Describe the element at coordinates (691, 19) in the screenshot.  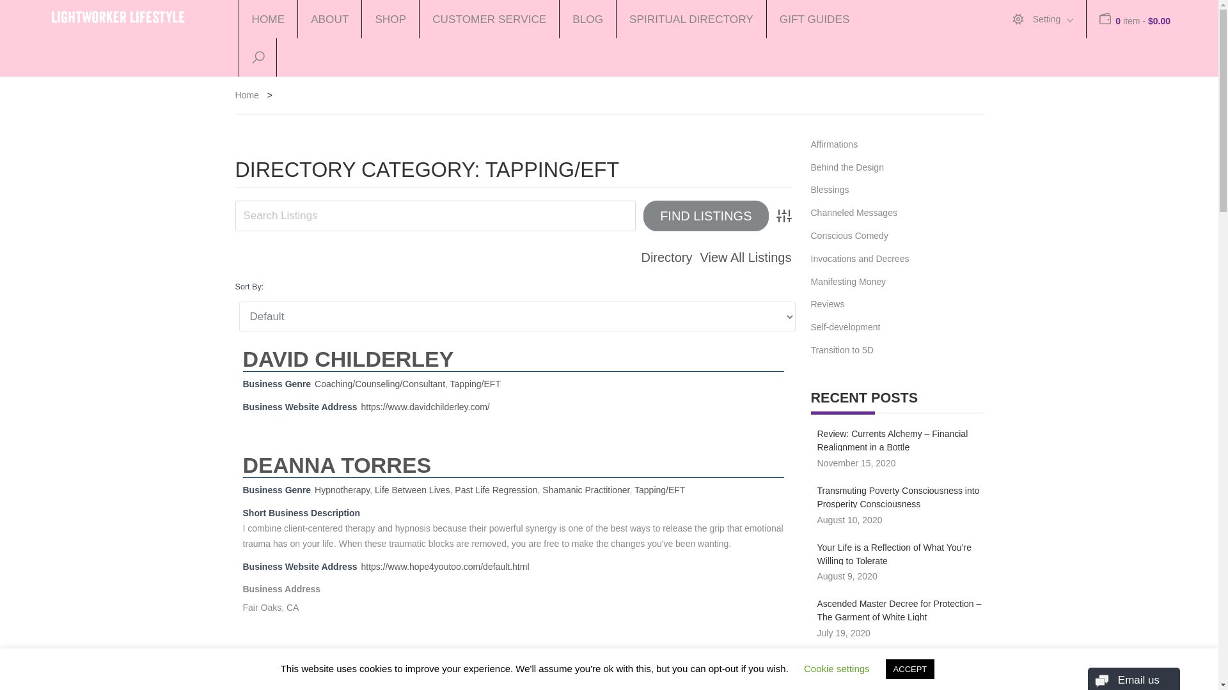
I see `SPIRITUAL DIRECTORY` at that location.